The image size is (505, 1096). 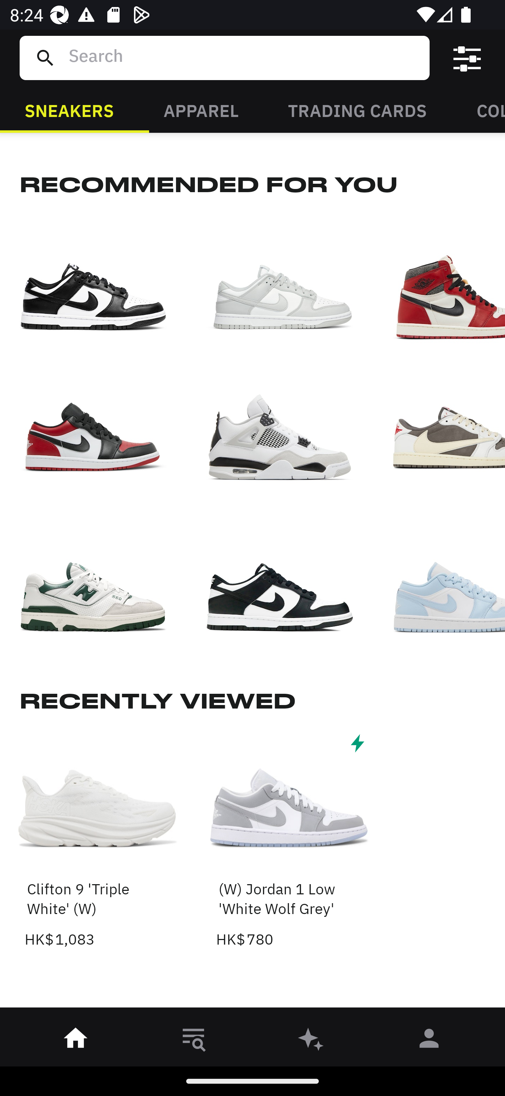 What do you see at coordinates (201, 110) in the screenshot?
I see `APPAREL` at bounding box center [201, 110].